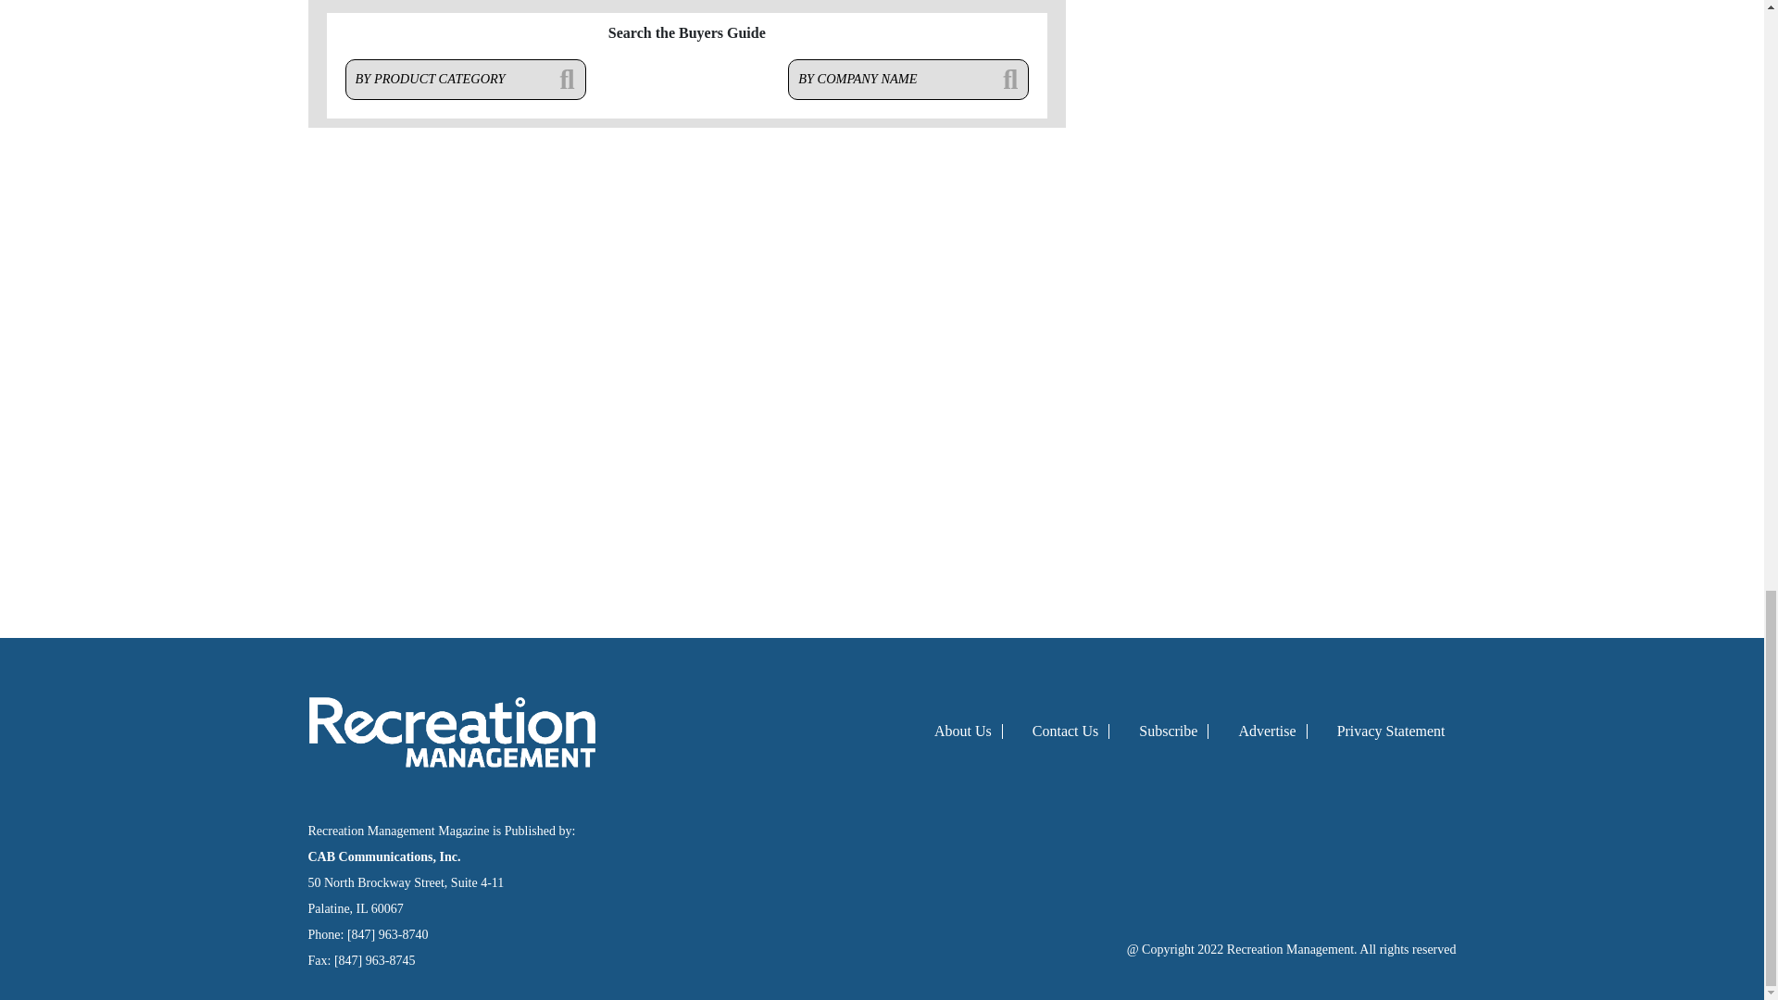 The height and width of the screenshot is (1000, 1778). I want to click on Contact Us, so click(1065, 731).